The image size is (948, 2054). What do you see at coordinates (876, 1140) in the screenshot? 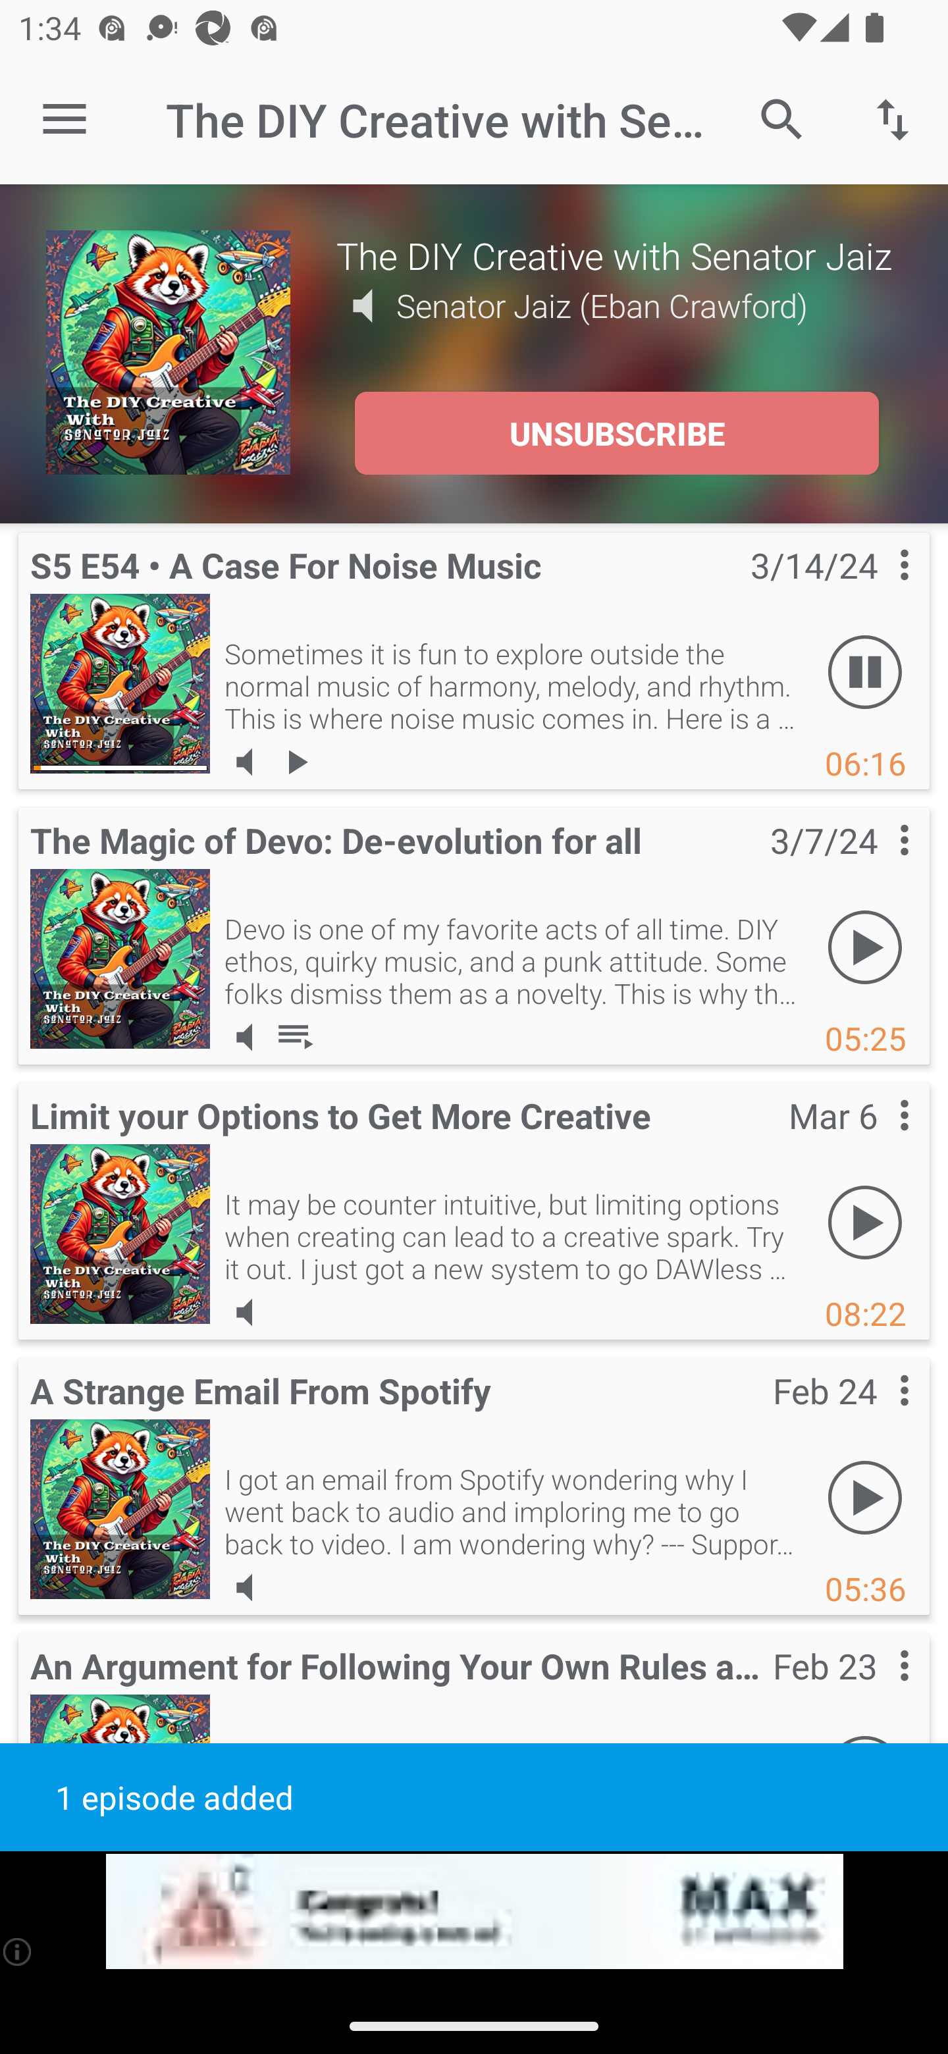
I see `Contextual menu` at bounding box center [876, 1140].